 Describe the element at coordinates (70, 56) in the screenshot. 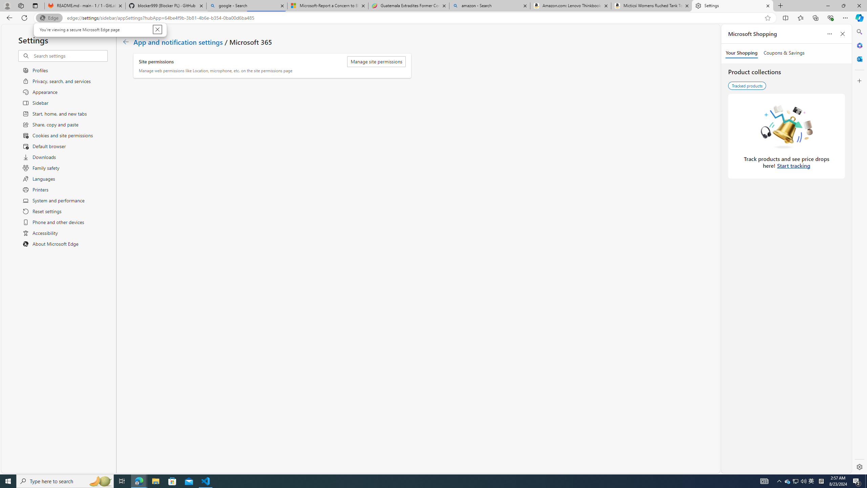

I see `Microsoft Edge - 2 running windows` at that location.